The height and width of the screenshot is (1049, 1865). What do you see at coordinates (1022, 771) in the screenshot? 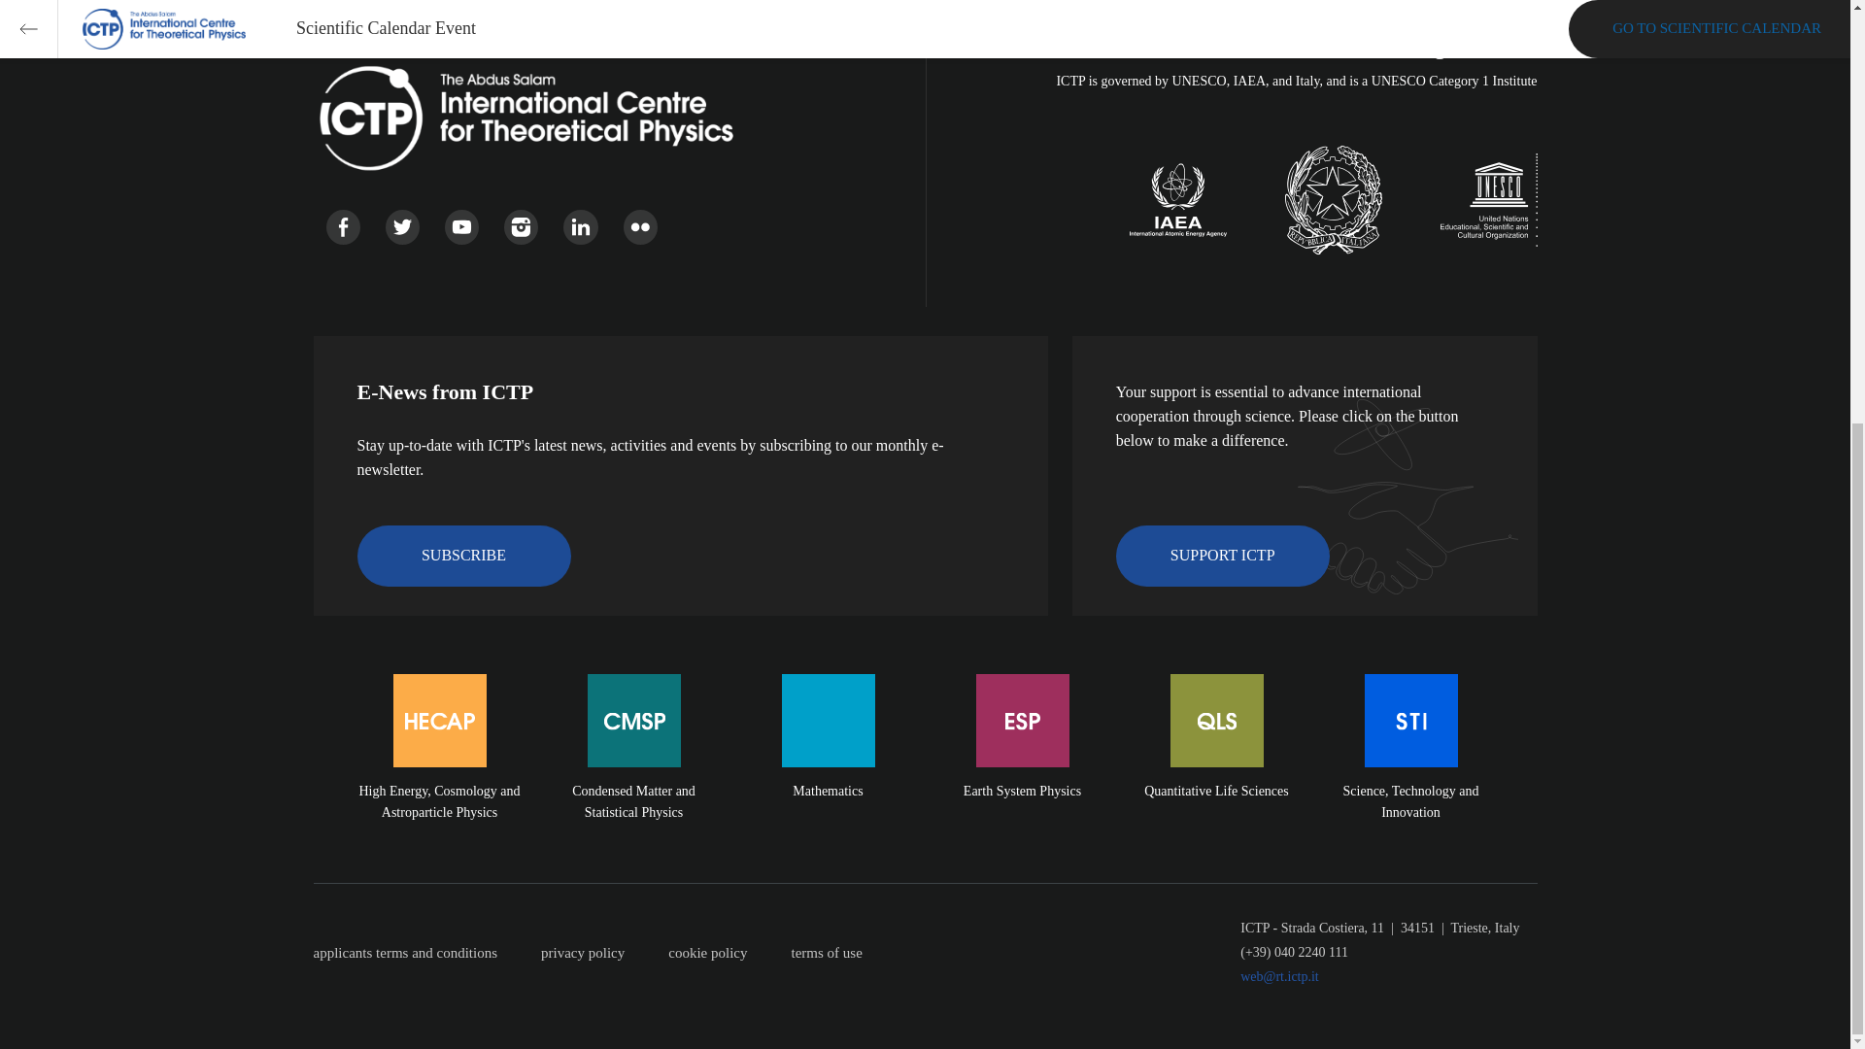
I see `Earth System Physics` at bounding box center [1022, 771].